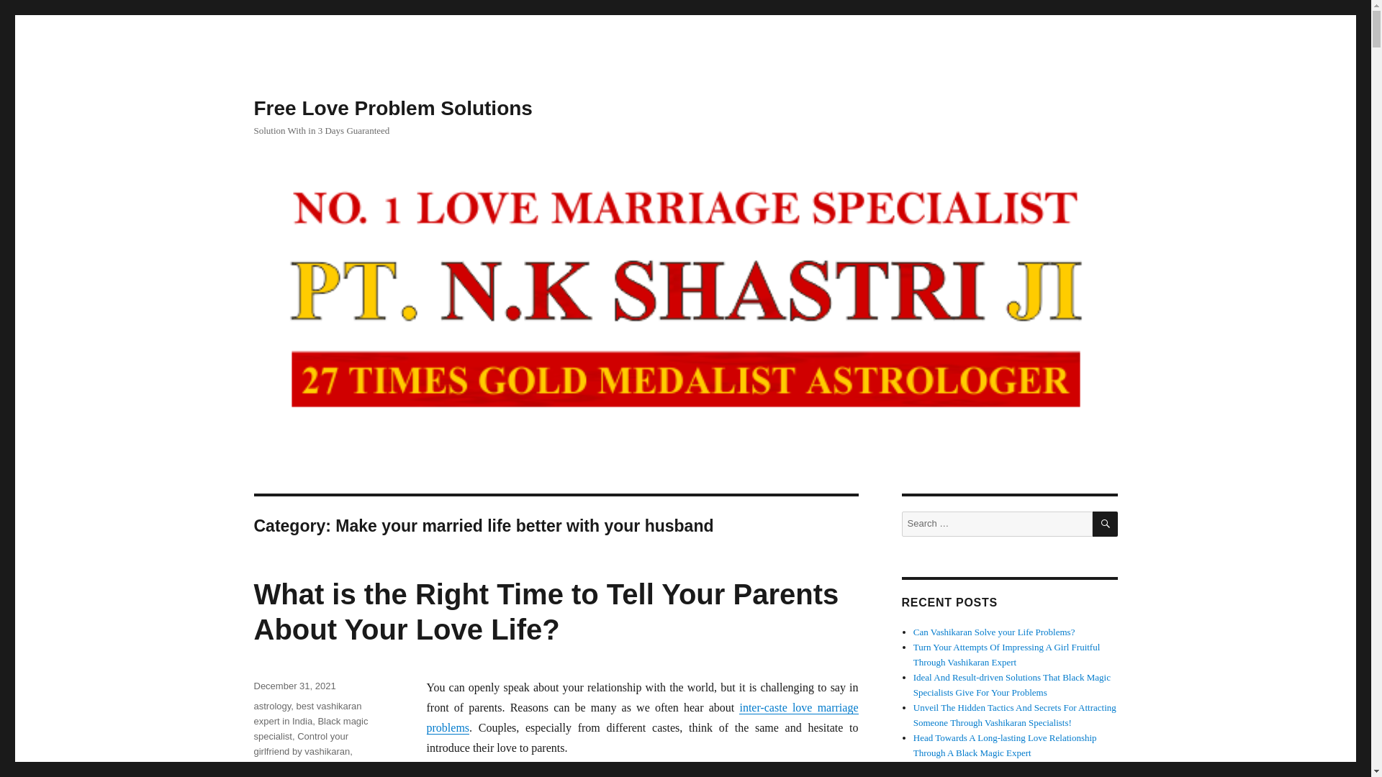 The image size is (1382, 777). I want to click on December 31, 2021, so click(294, 686).